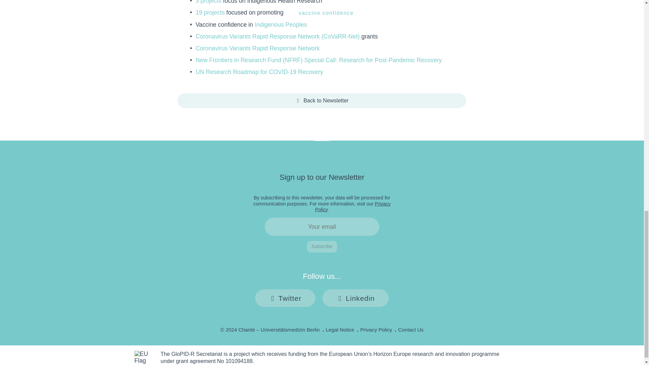  Describe the element at coordinates (326, 13) in the screenshot. I see `vaccine confidence` at that location.